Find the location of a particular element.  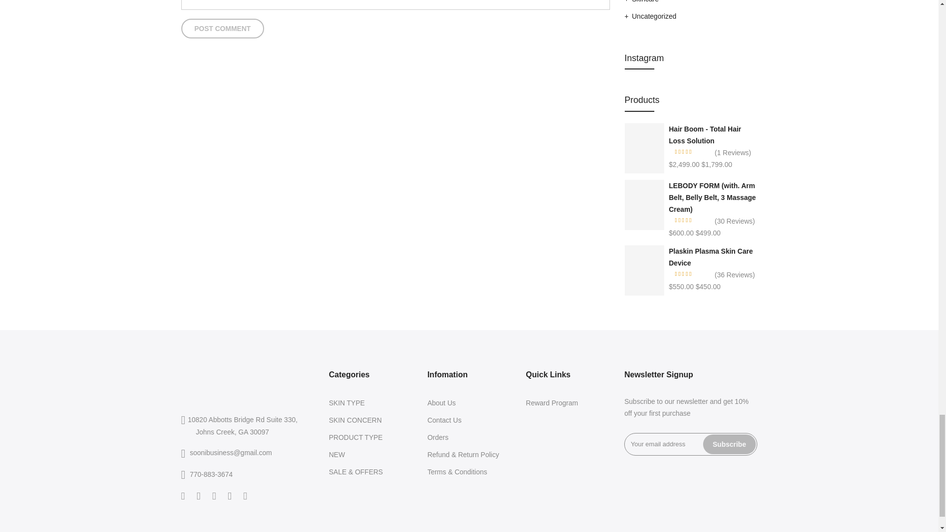

Post Comment is located at coordinates (223, 28).